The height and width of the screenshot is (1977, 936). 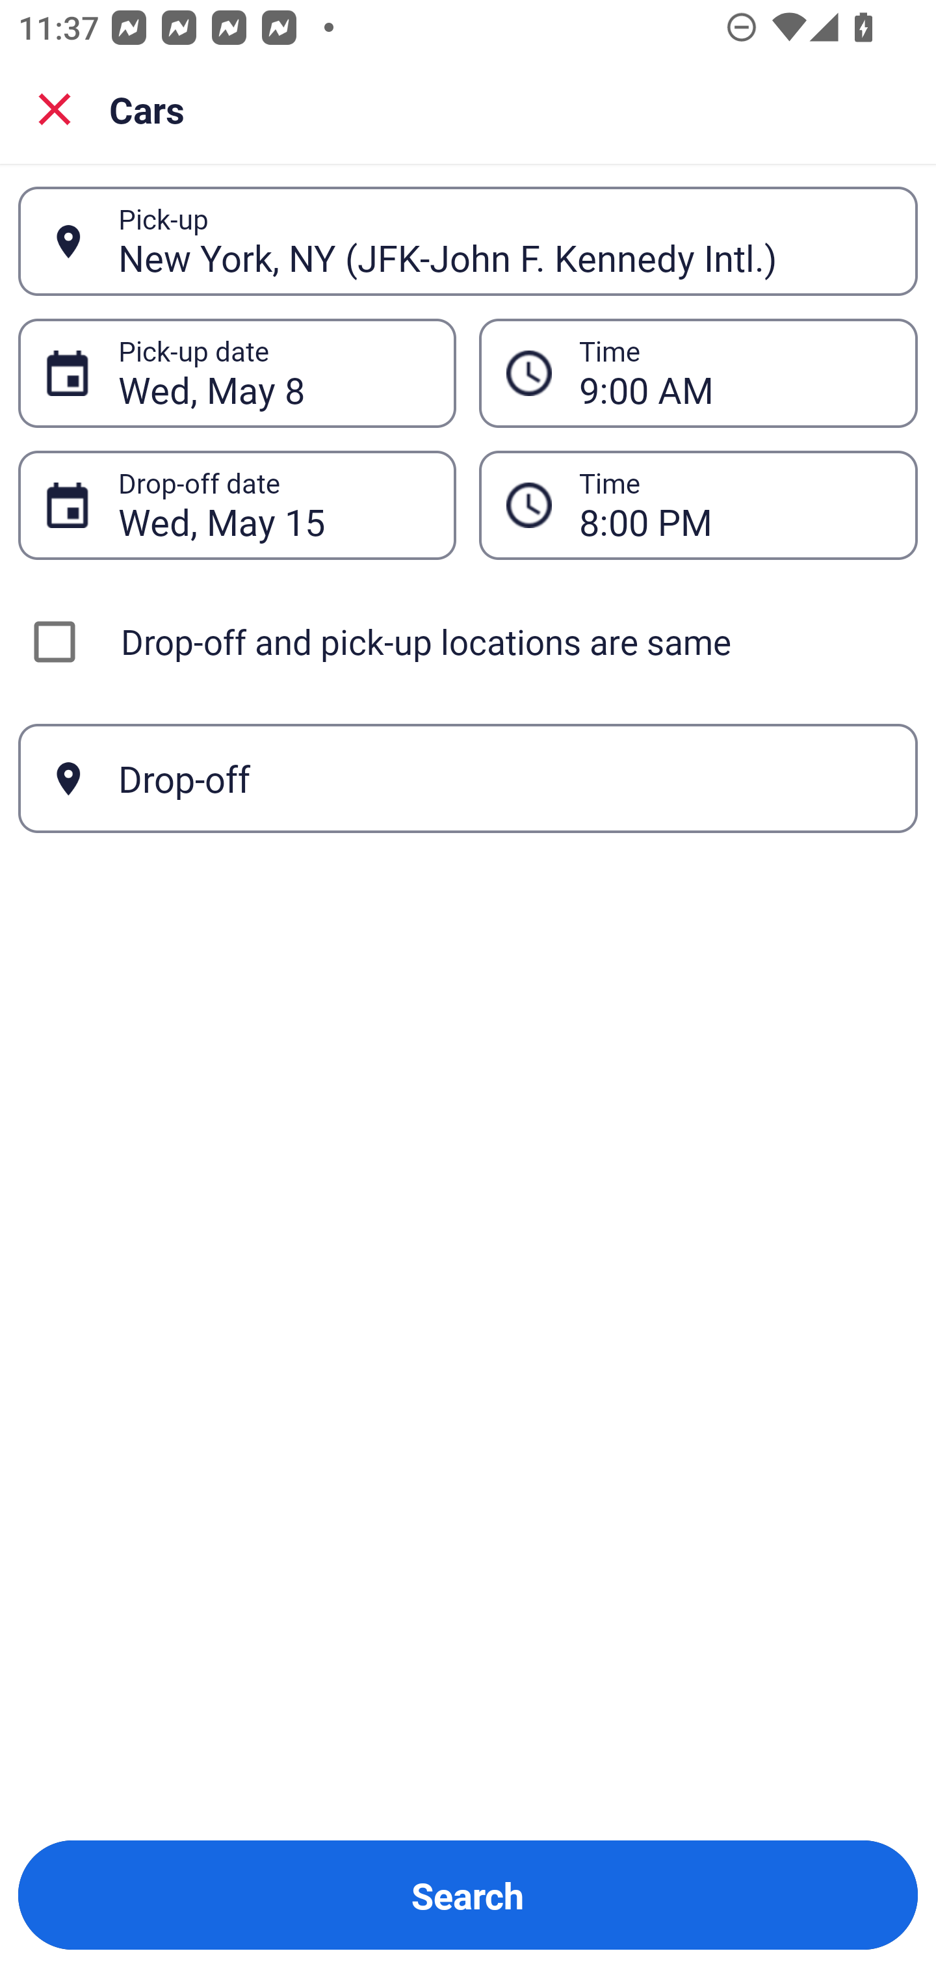 I want to click on Wed, May 8 Pick-up date, so click(x=237, y=372).